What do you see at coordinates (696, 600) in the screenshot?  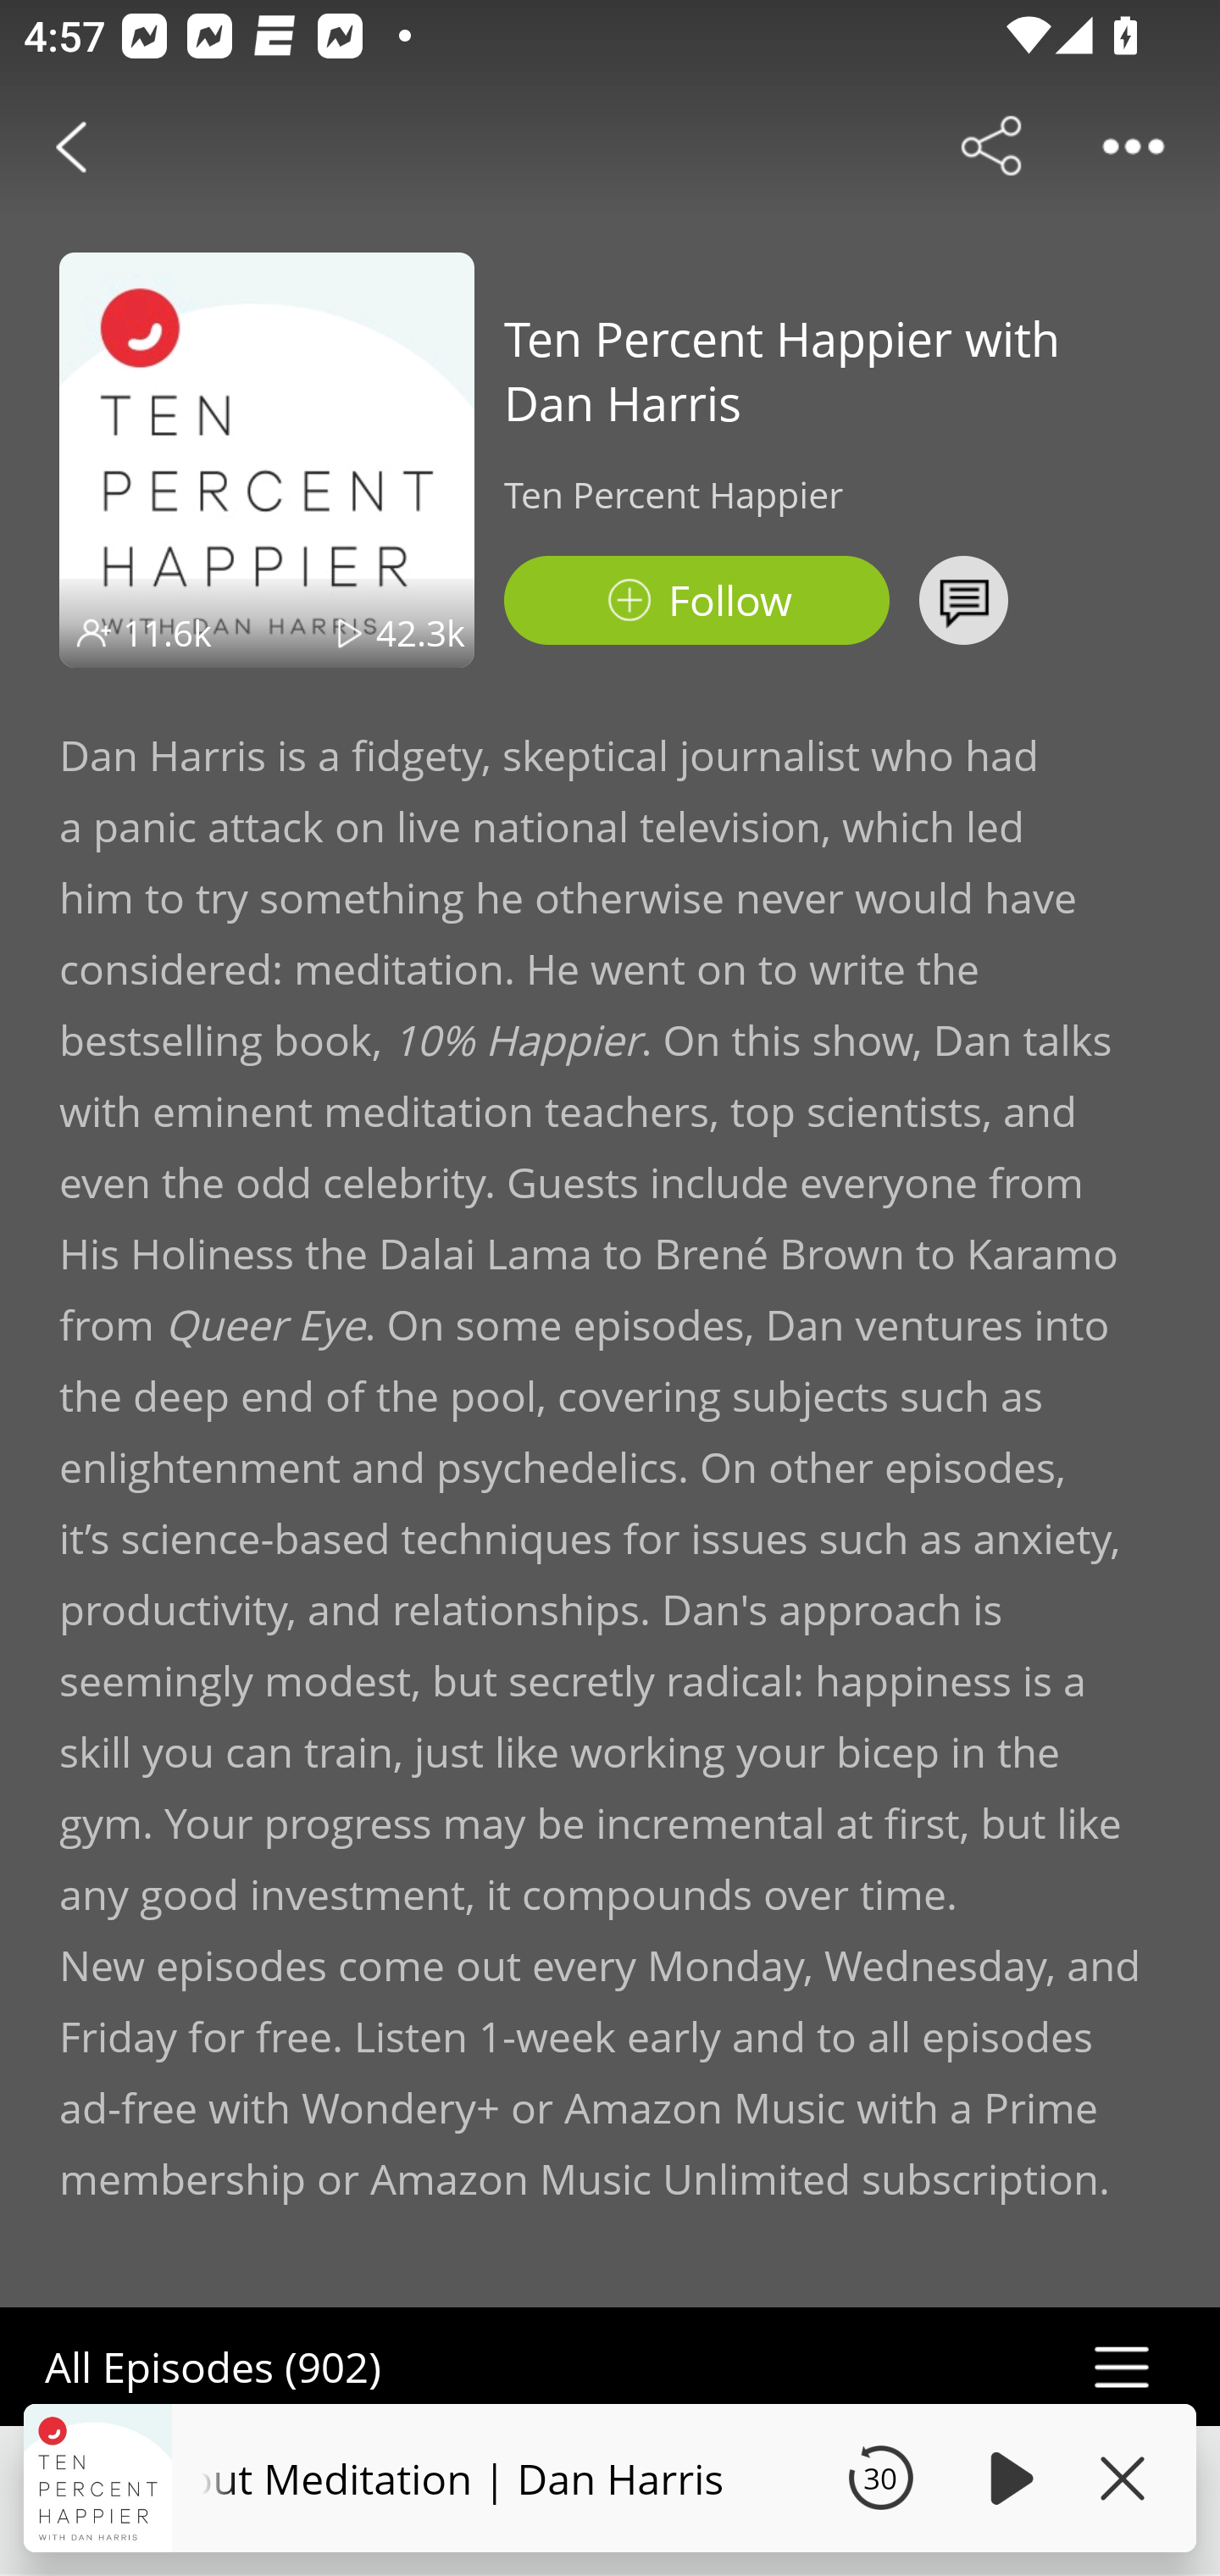 I see `Podbean Follow` at bounding box center [696, 600].